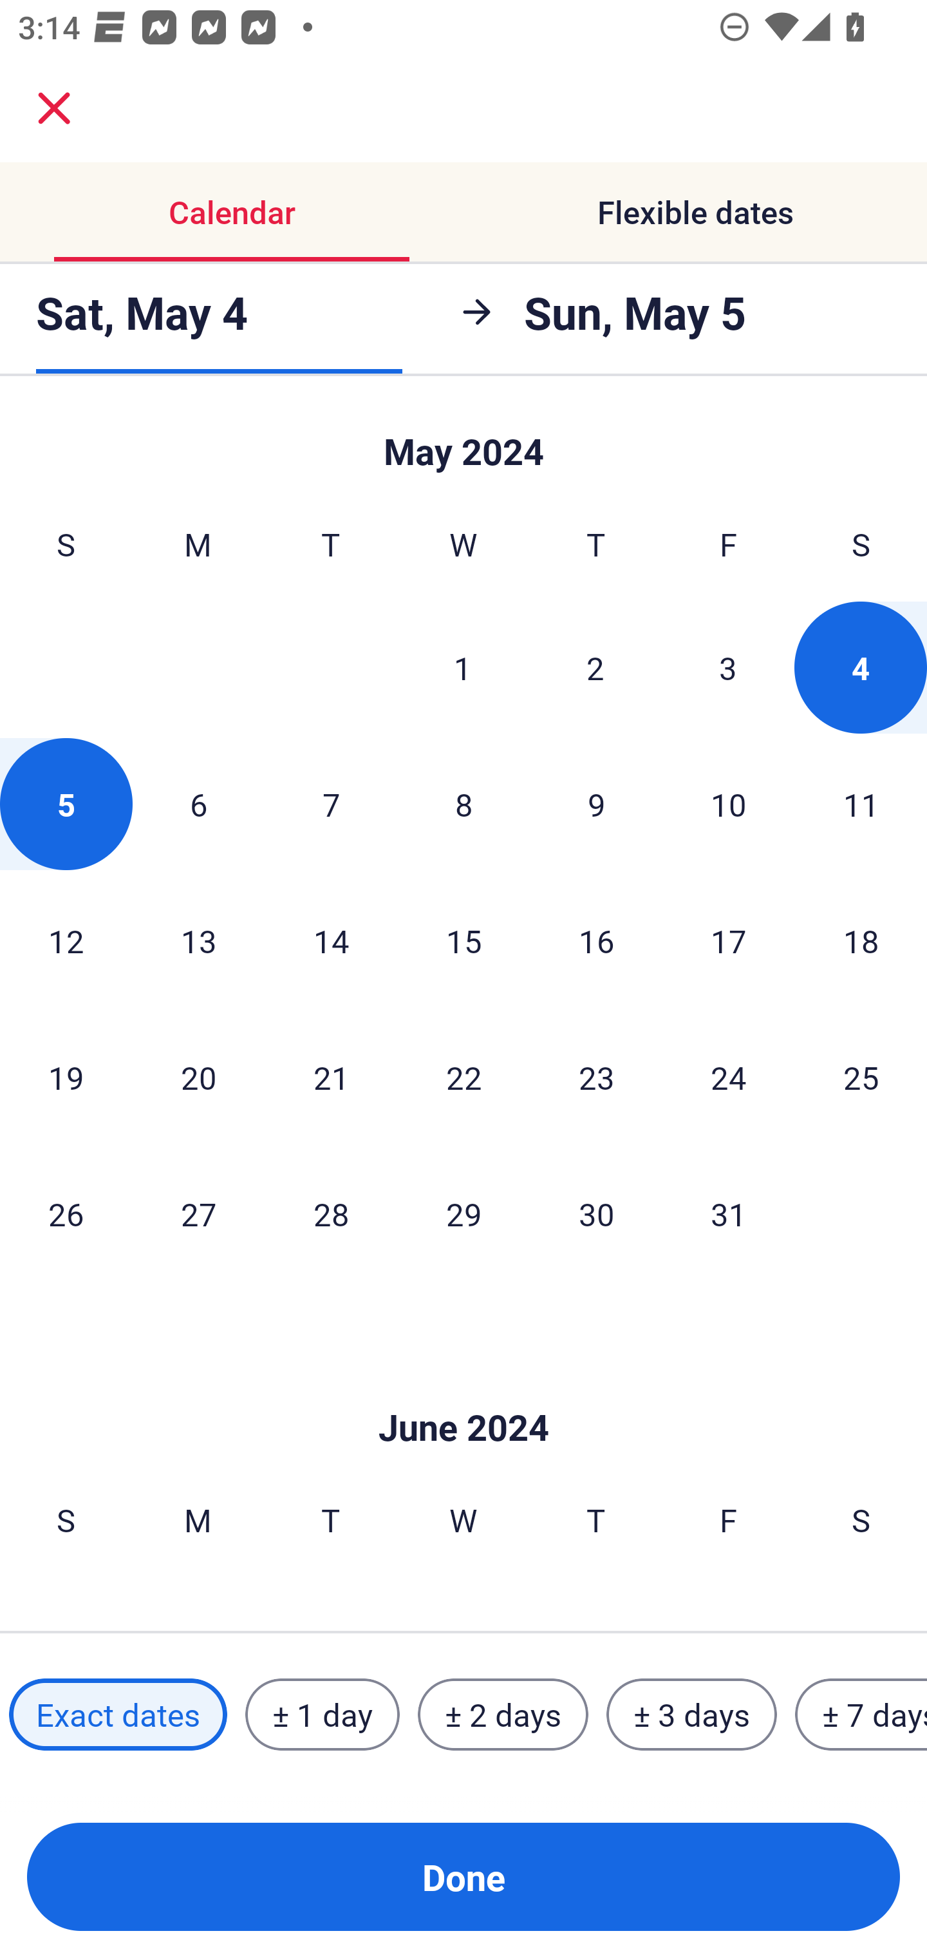 Image resolution: width=927 pixels, height=1958 pixels. What do you see at coordinates (464, 441) in the screenshot?
I see `Skip to Done` at bounding box center [464, 441].